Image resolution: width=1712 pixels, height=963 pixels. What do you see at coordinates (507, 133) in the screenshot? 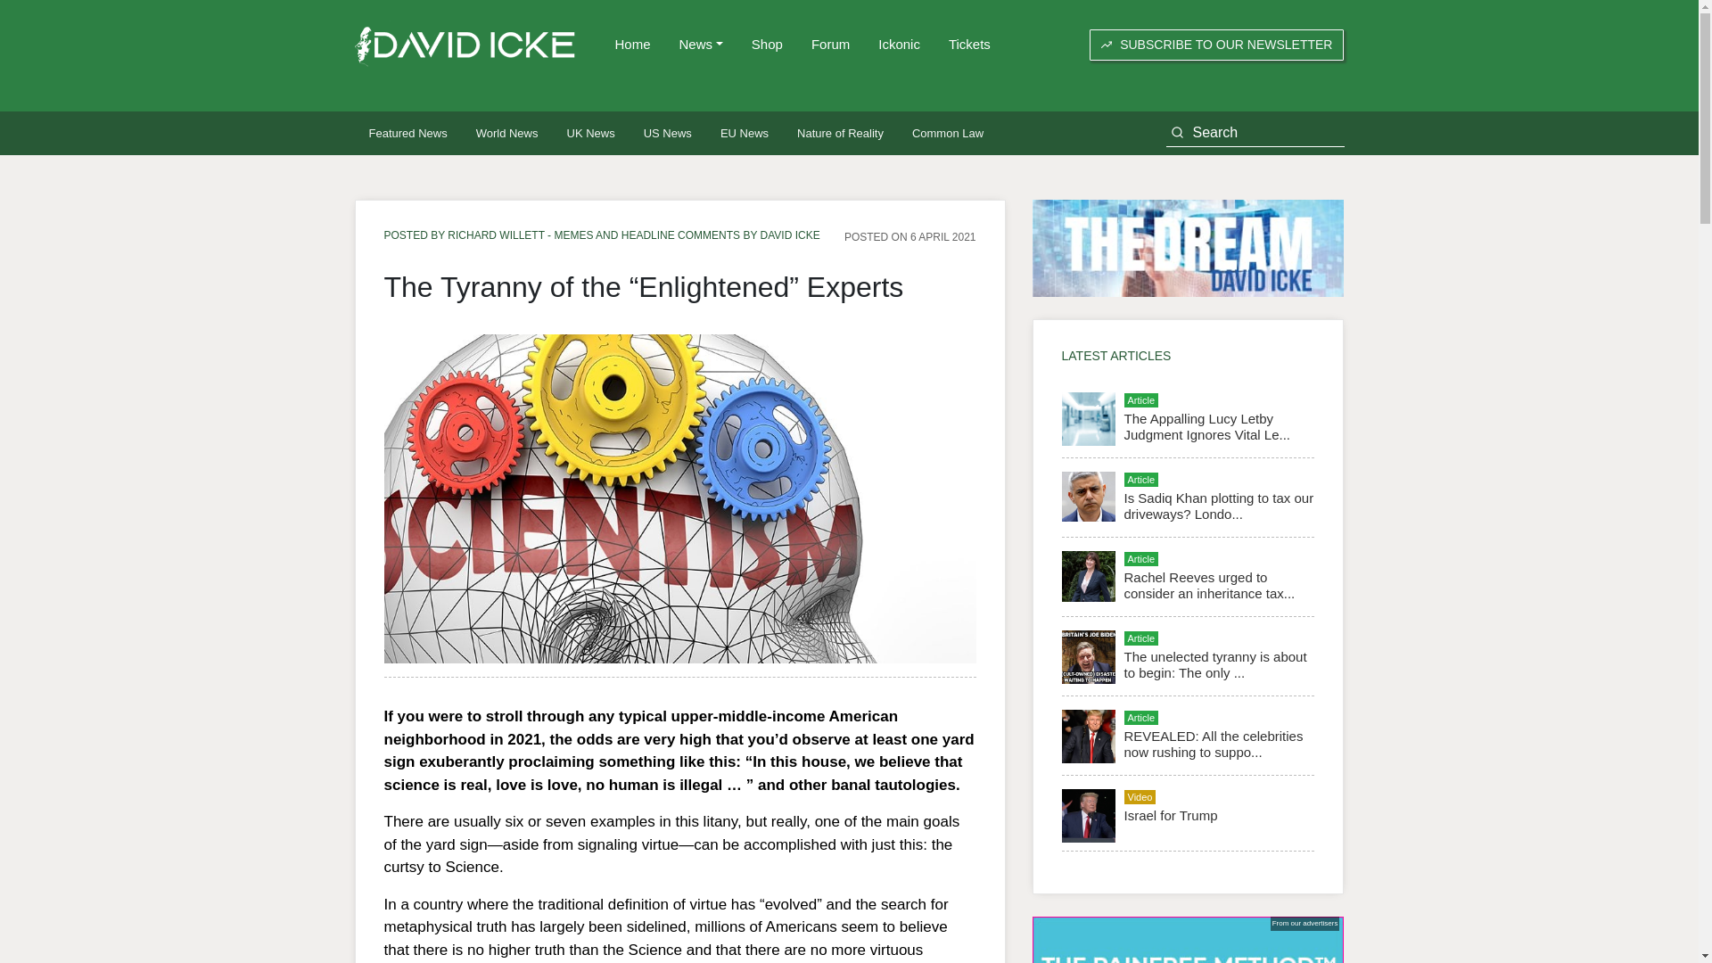
I see `World News` at bounding box center [507, 133].